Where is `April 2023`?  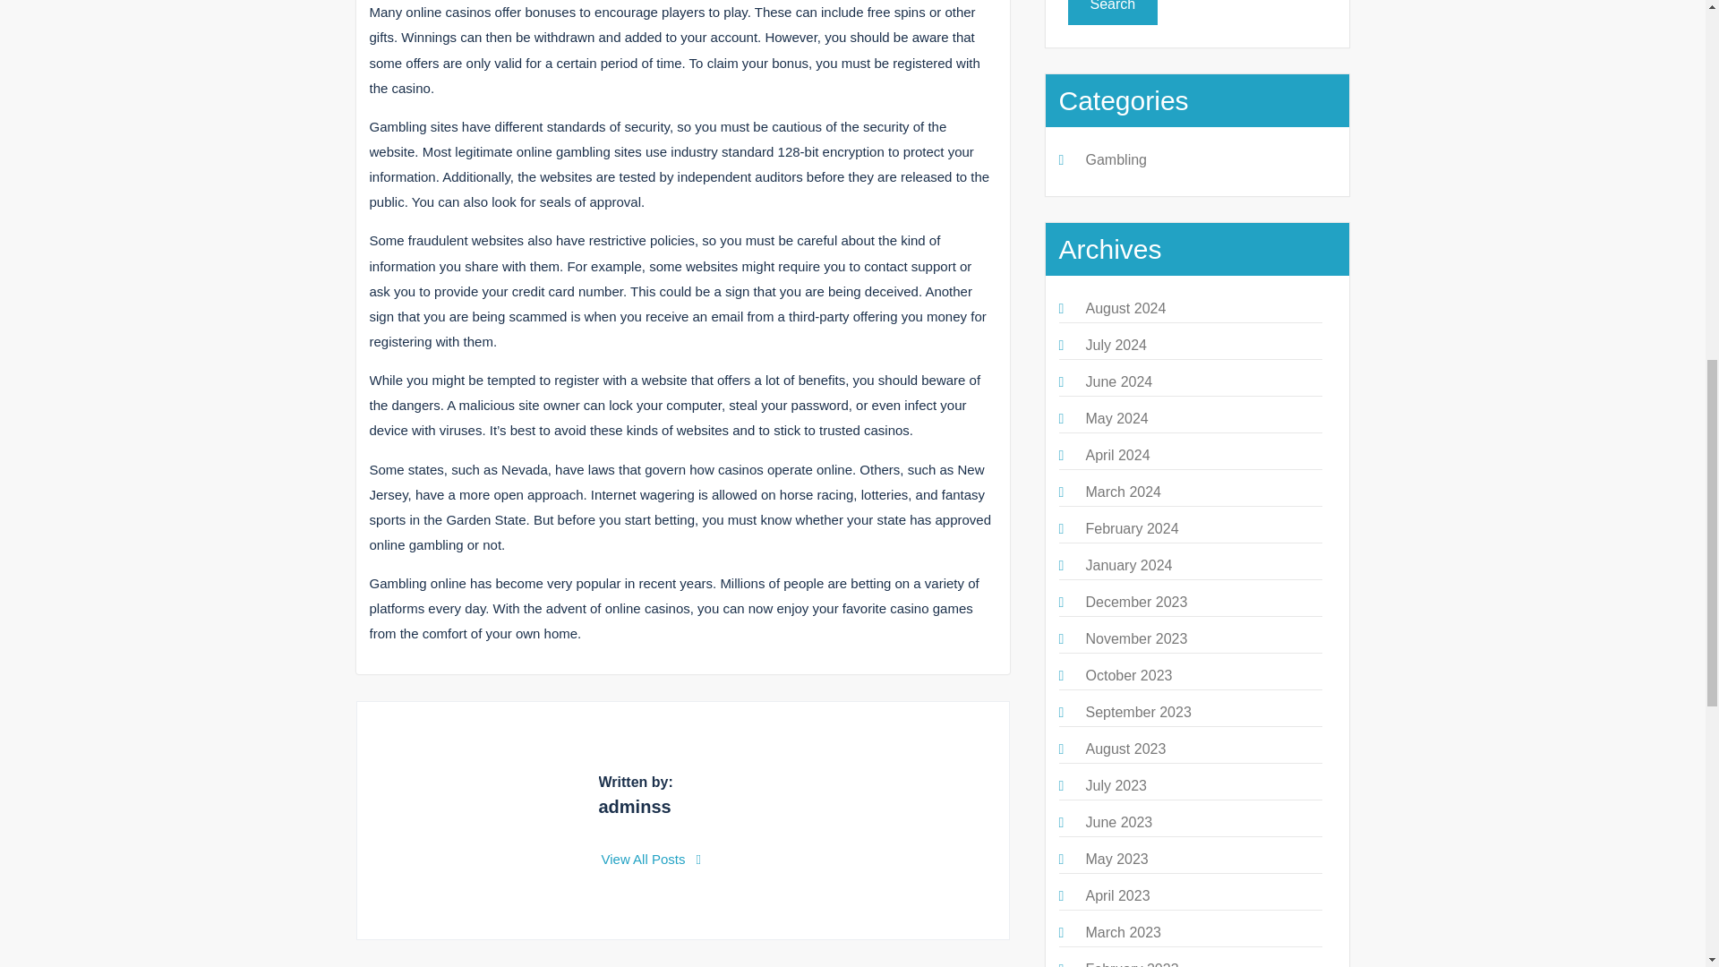 April 2023 is located at coordinates (1117, 895).